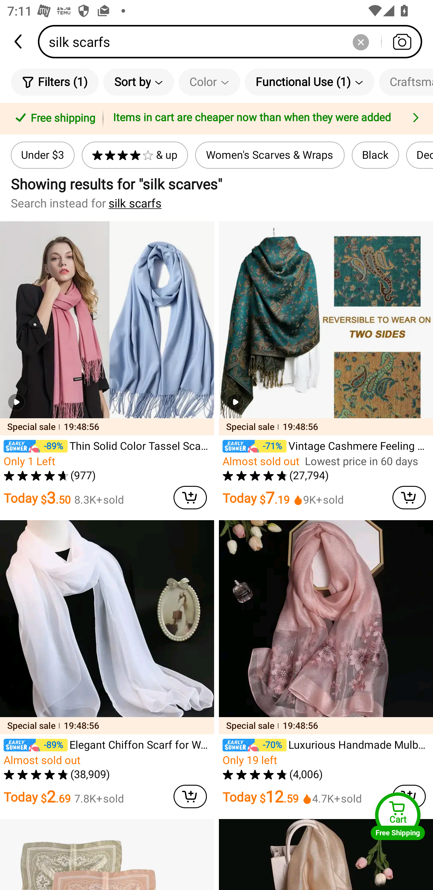  Describe the element at coordinates (209, 82) in the screenshot. I see `Color` at that location.